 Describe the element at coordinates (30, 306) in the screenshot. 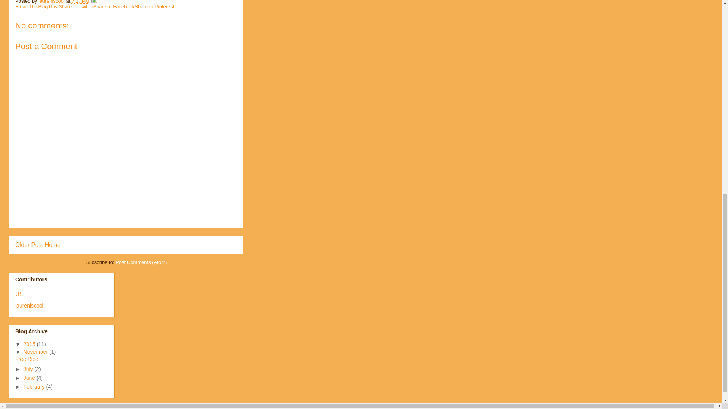

I see `laureniscool` at that location.